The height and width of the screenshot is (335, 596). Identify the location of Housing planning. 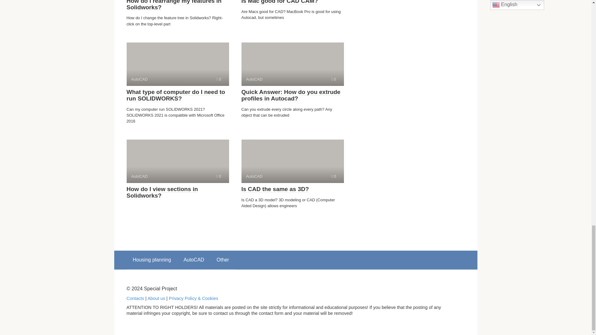
(219, 176).